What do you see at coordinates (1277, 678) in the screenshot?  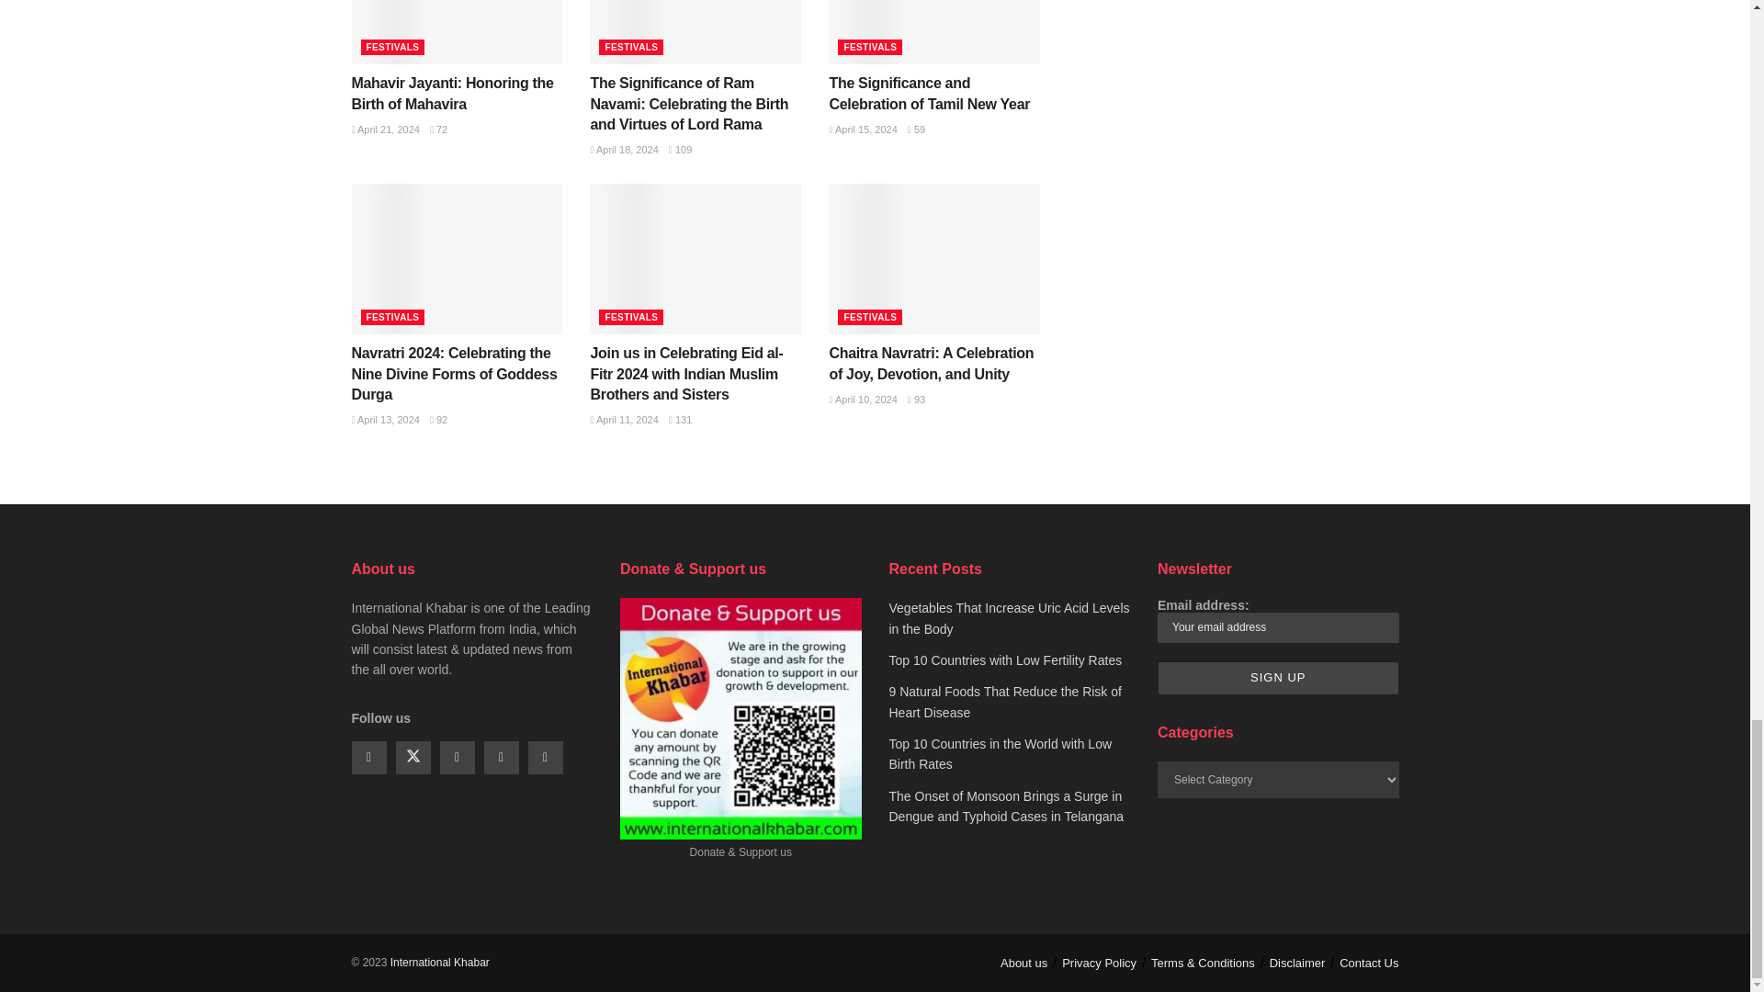 I see `Sign up` at bounding box center [1277, 678].